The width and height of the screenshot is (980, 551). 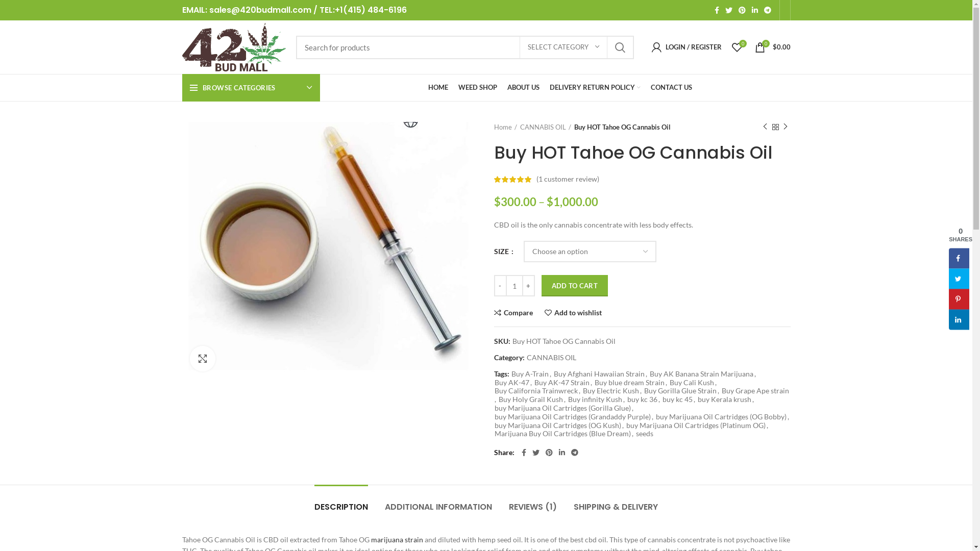 What do you see at coordinates (505, 127) in the screenshot?
I see `Home` at bounding box center [505, 127].